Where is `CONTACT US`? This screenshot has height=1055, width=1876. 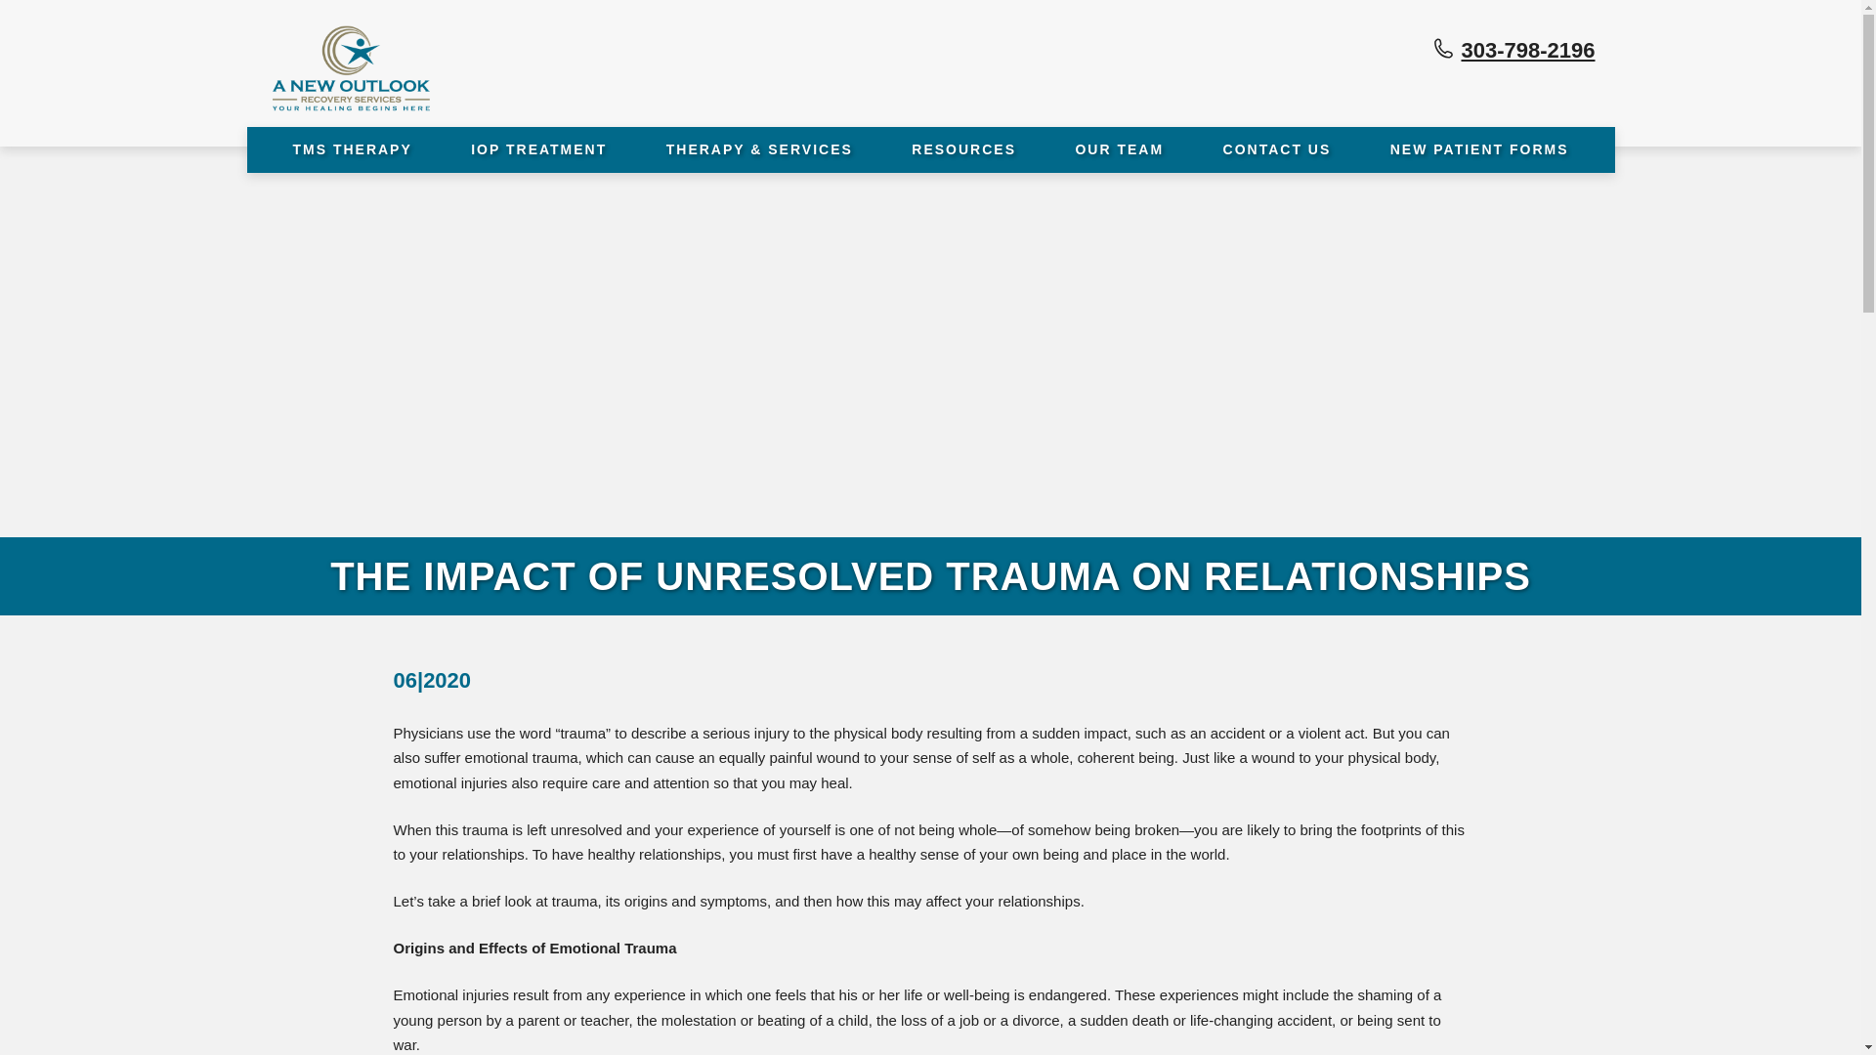 CONTACT US is located at coordinates (1277, 149).